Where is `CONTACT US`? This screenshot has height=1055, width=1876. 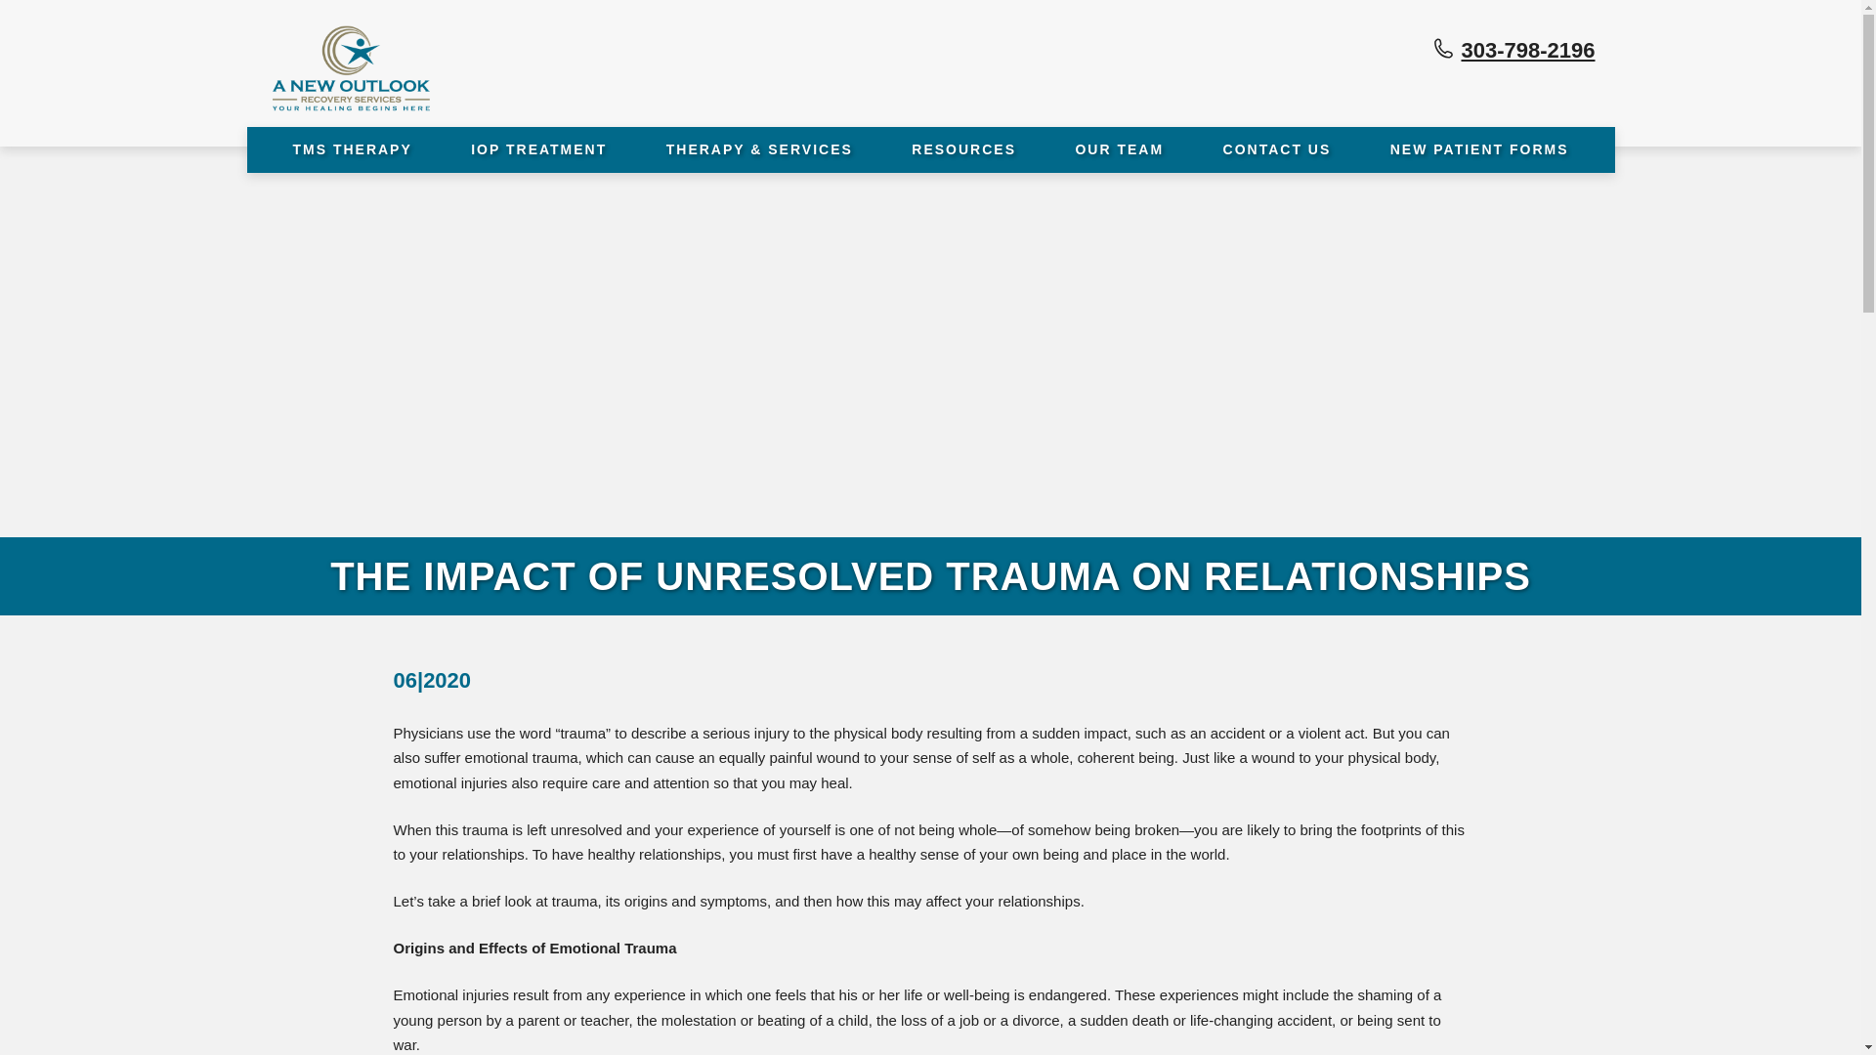 CONTACT US is located at coordinates (1277, 149).